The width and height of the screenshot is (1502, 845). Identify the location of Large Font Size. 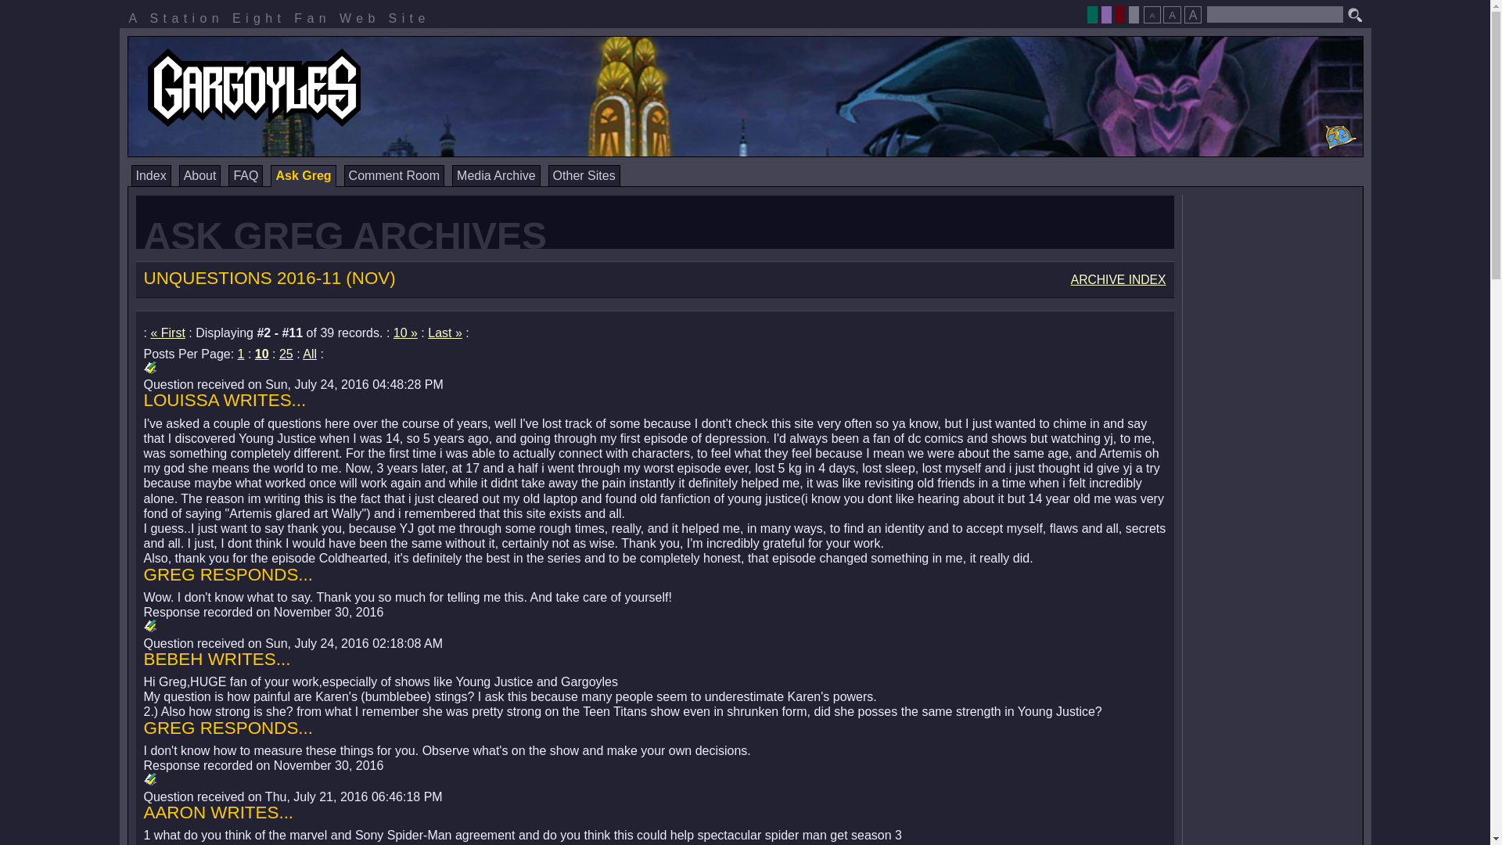
(1193, 14).